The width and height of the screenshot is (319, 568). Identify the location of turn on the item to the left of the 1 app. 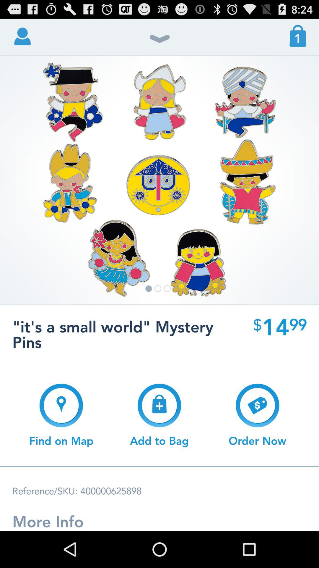
(159, 42).